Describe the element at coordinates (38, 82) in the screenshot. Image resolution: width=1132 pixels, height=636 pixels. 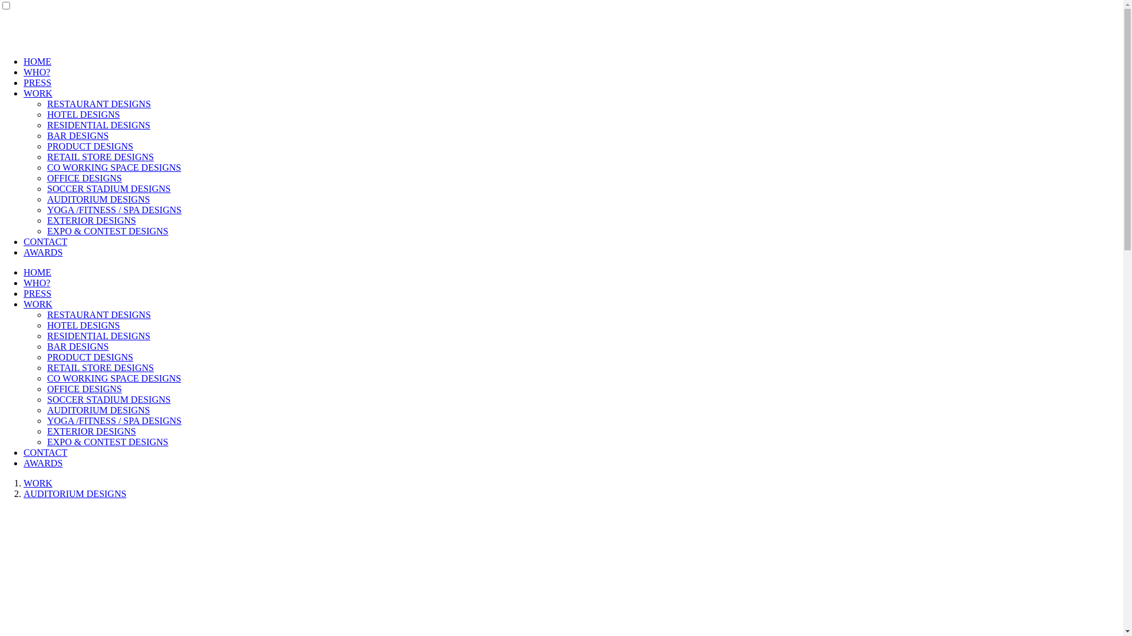
I see `PRESS` at that location.